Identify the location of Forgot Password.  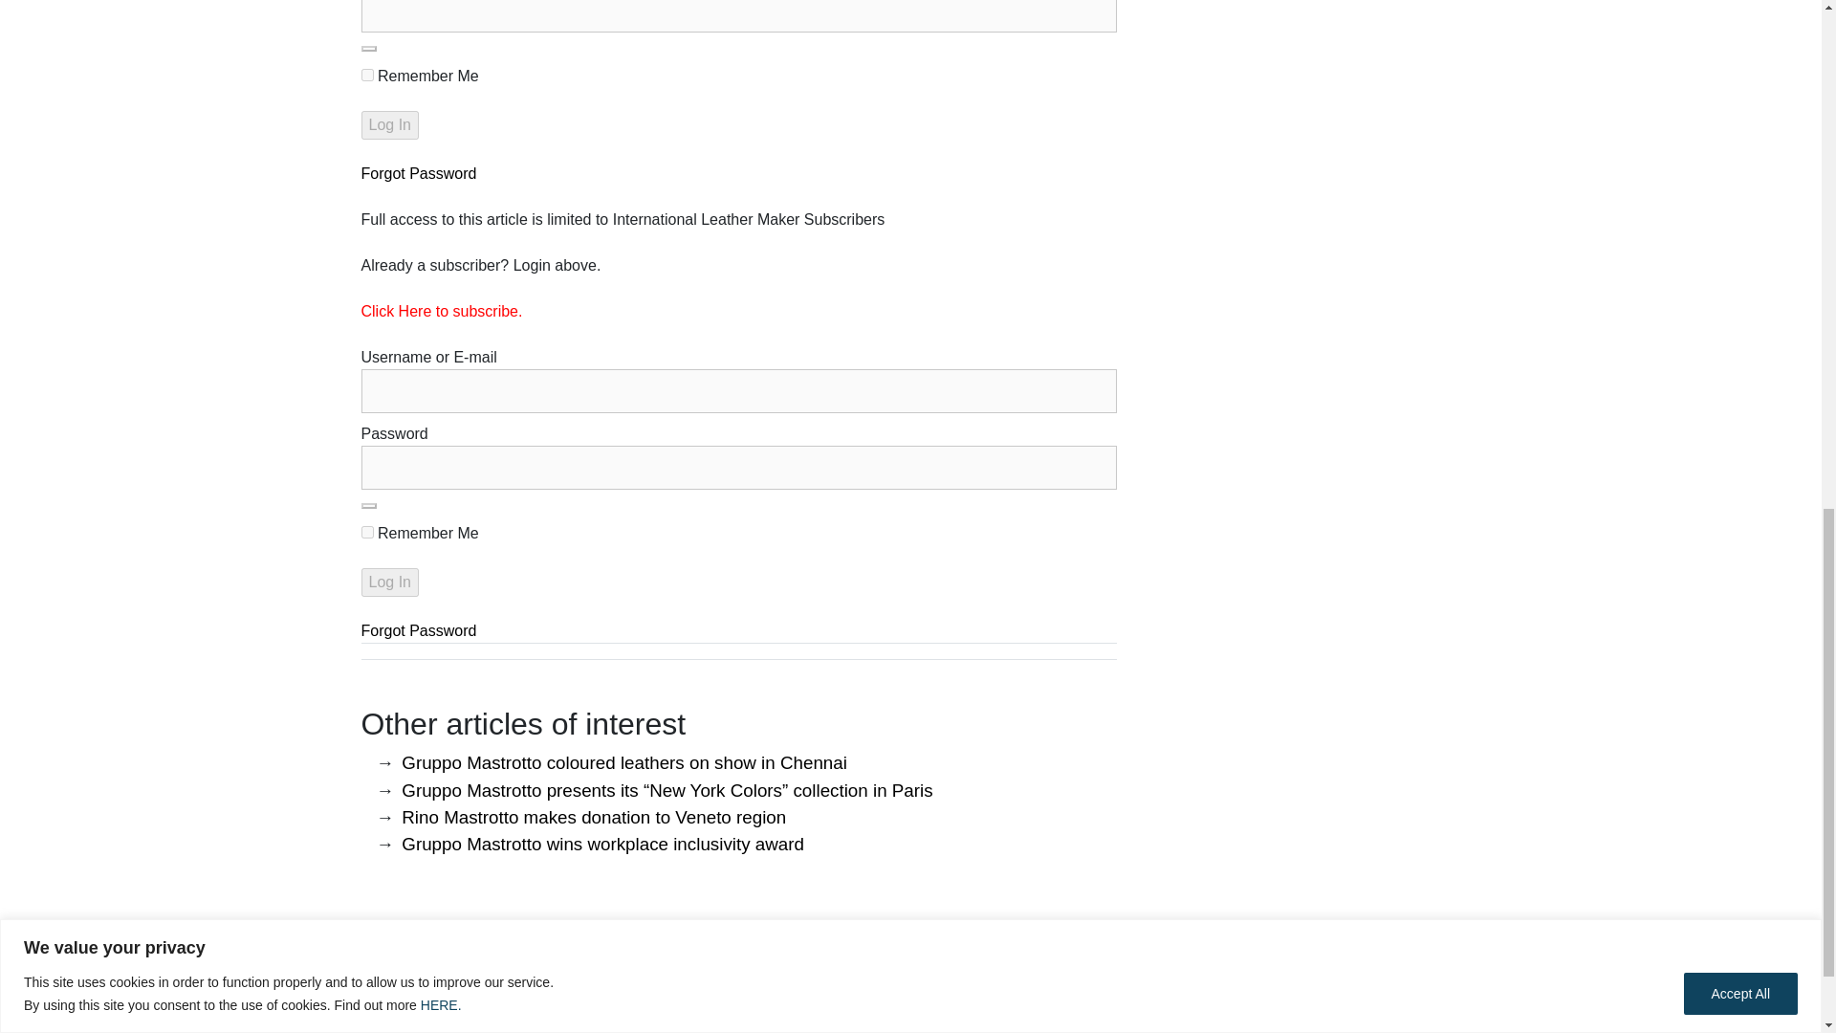
(419, 173).